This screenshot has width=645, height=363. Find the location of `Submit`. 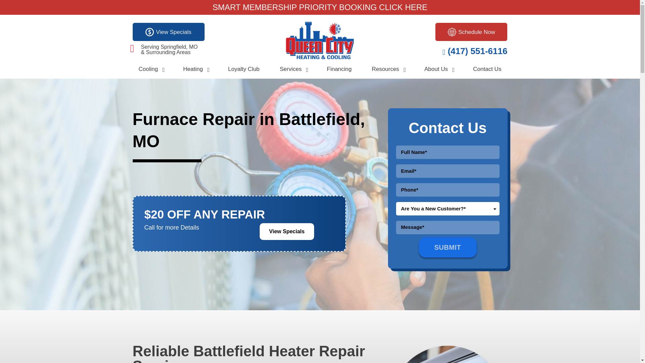

Submit is located at coordinates (447, 247).